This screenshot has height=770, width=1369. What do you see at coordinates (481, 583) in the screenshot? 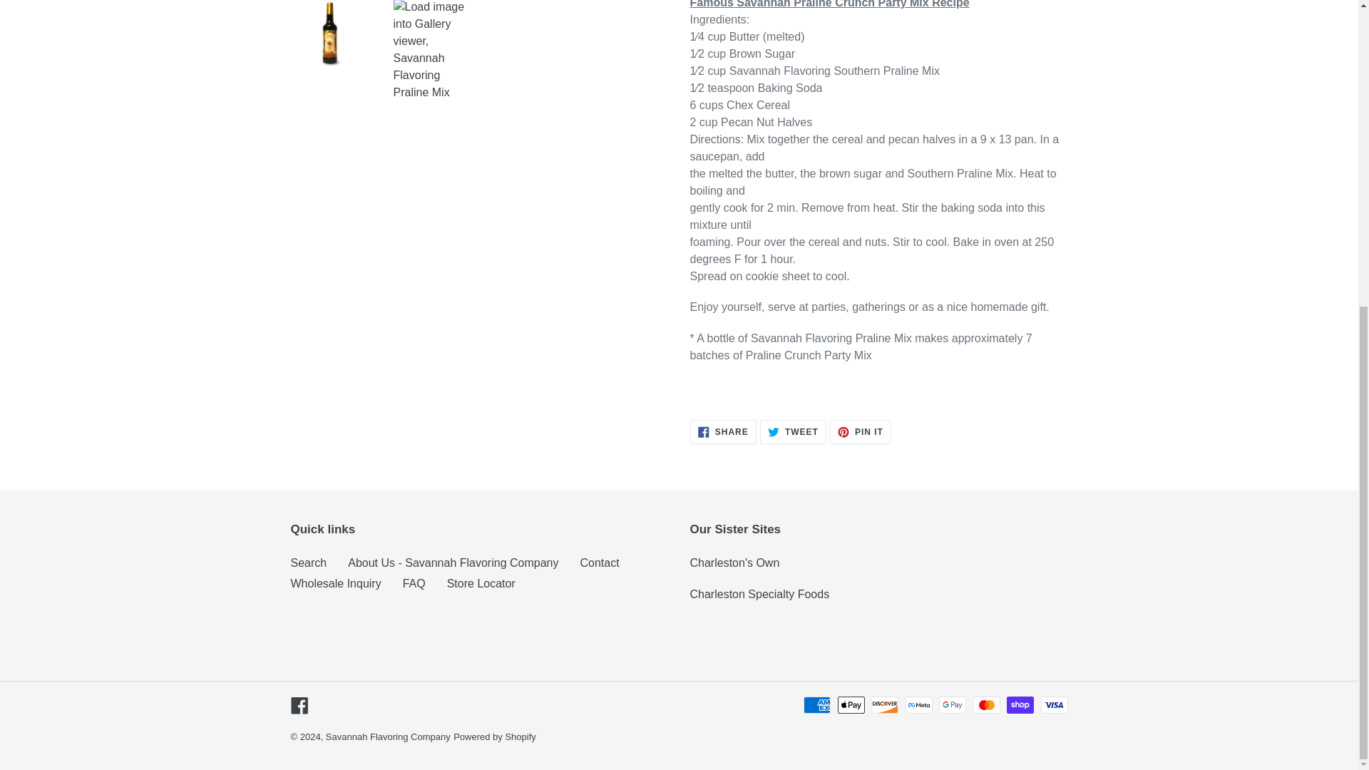
I see `Store Locator` at bounding box center [481, 583].